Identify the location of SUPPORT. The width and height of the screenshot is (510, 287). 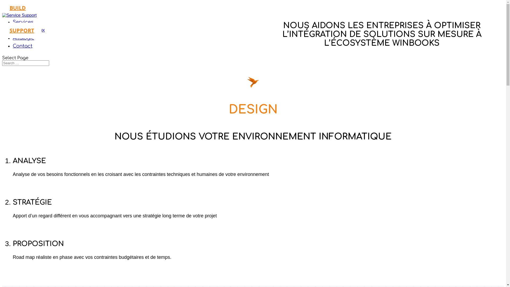
(22, 30).